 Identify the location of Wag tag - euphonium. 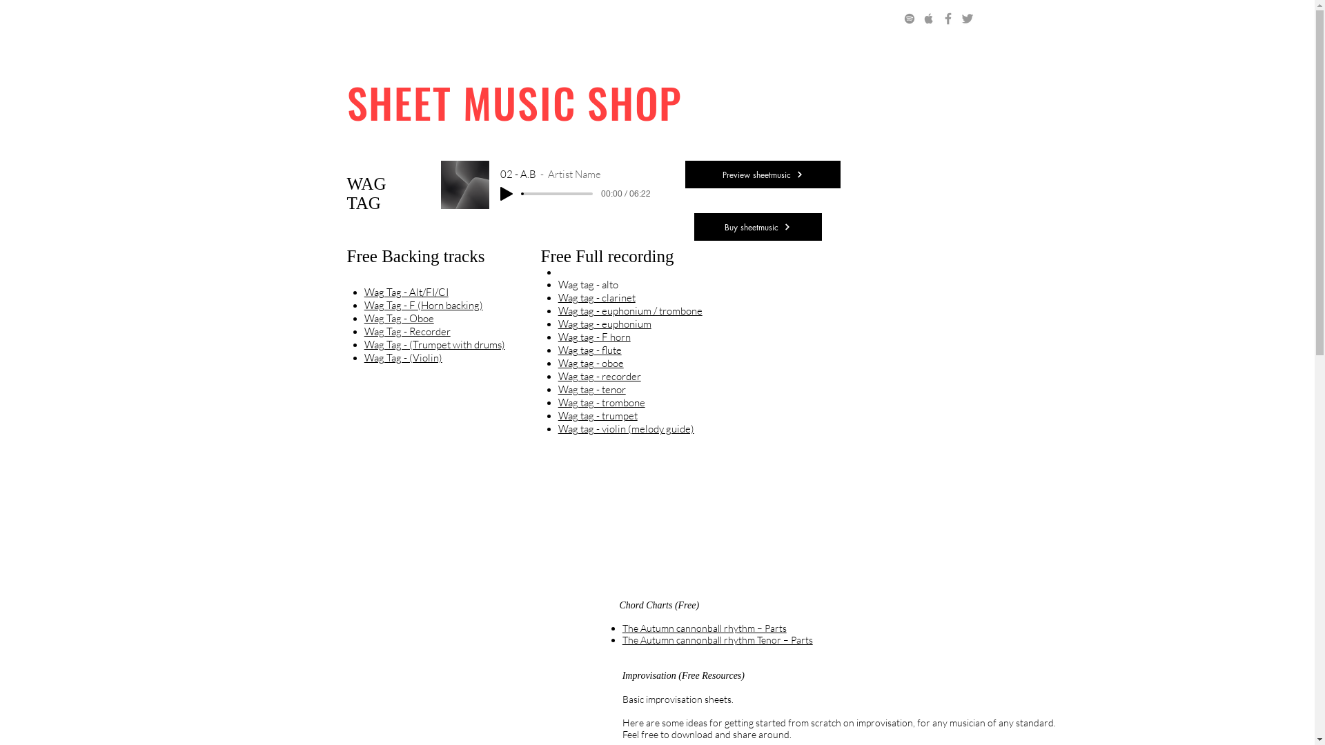
(605, 324).